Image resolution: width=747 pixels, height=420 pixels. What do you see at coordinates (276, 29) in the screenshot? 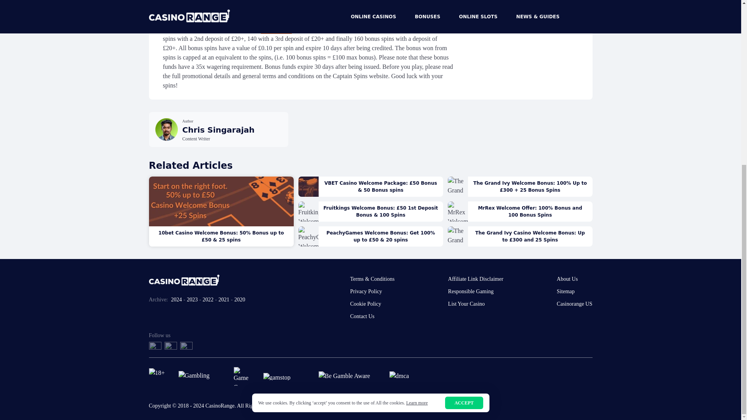
I see `bonus spins` at bounding box center [276, 29].